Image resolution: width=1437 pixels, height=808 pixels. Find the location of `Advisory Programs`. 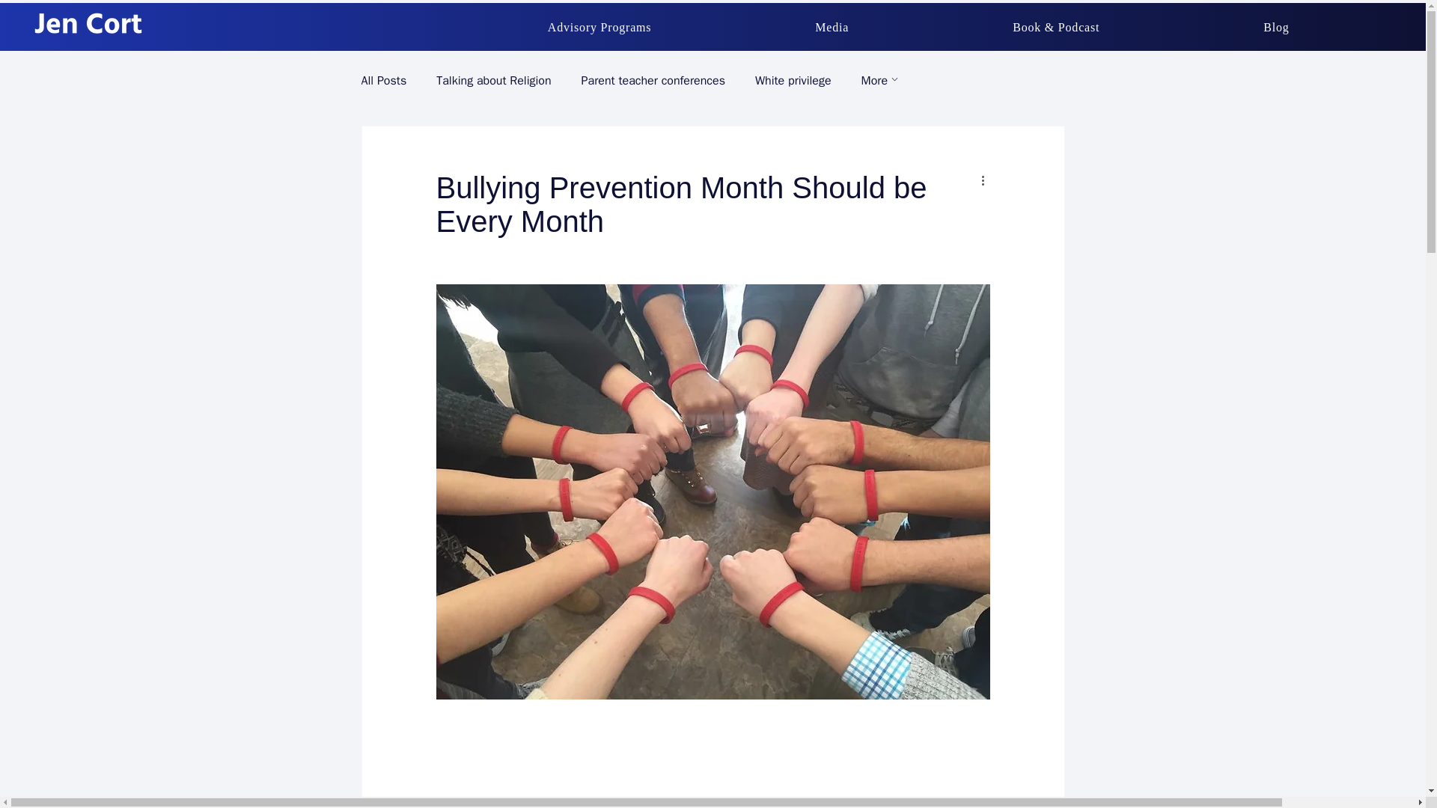

Advisory Programs is located at coordinates (599, 28).